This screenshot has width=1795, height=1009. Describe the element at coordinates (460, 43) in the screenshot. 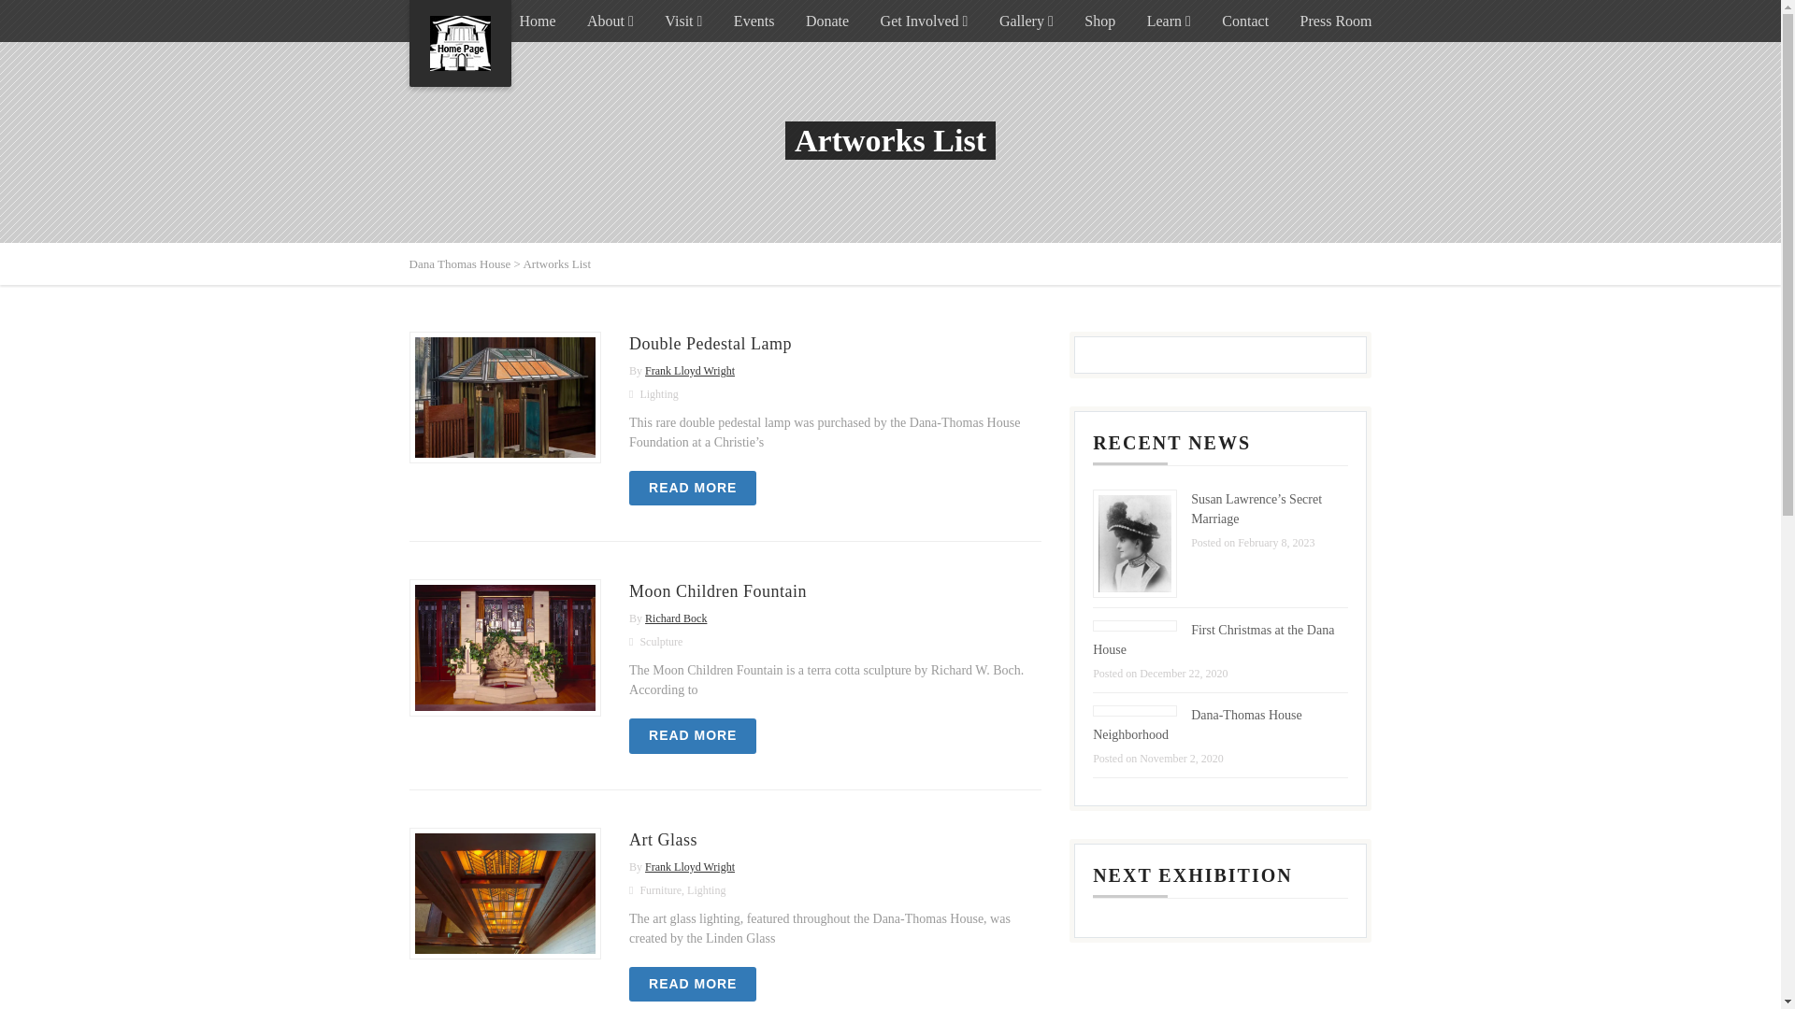

I see `Dana Thomas House` at that location.